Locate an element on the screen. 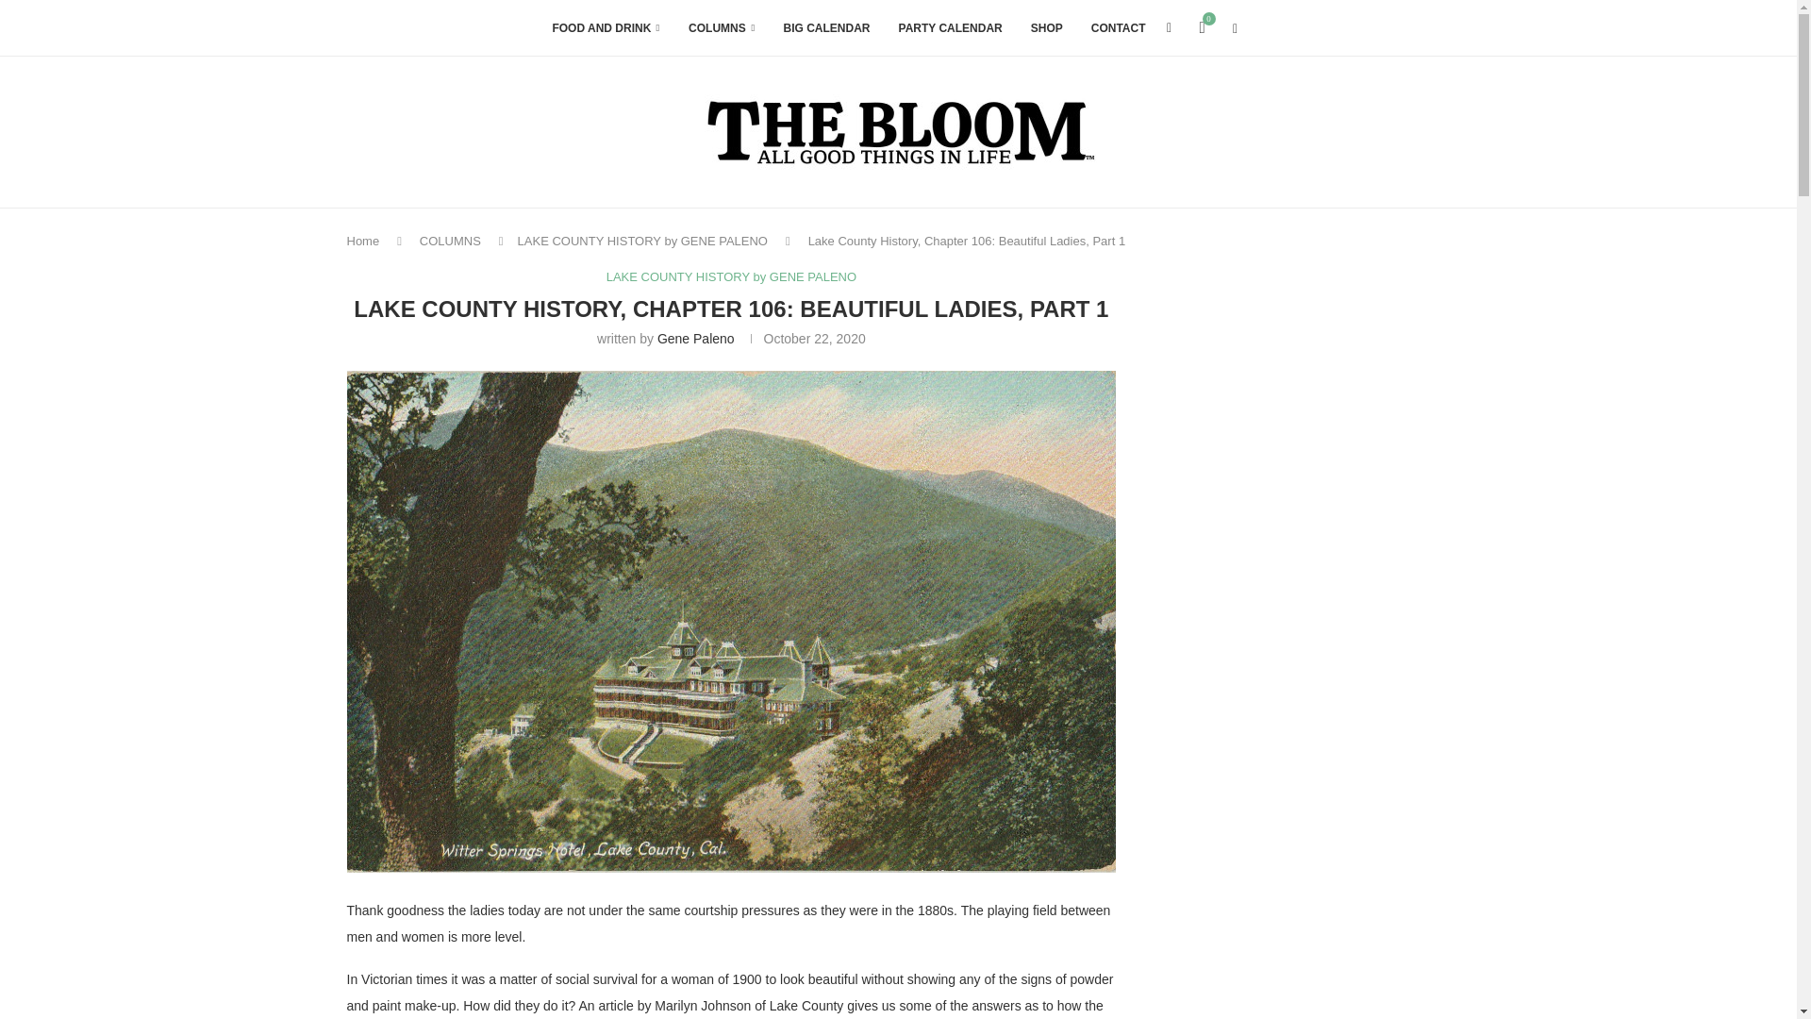 The image size is (1811, 1019). PARTY CALENDAR is located at coordinates (951, 28).